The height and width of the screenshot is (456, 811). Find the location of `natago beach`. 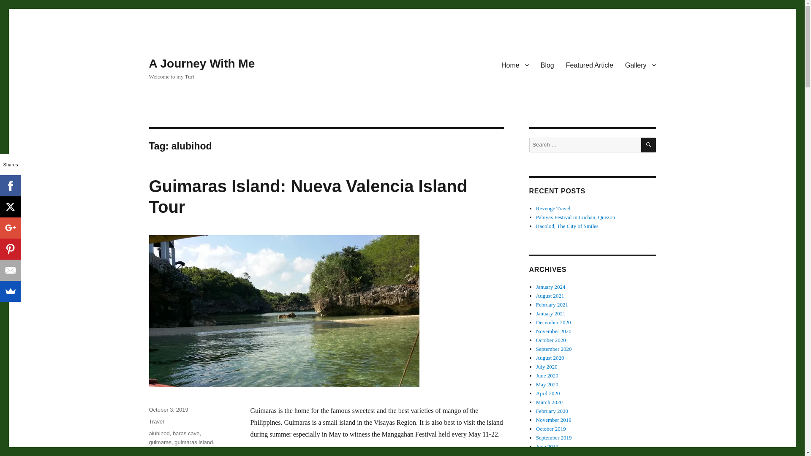

natago beach is located at coordinates (165, 451).